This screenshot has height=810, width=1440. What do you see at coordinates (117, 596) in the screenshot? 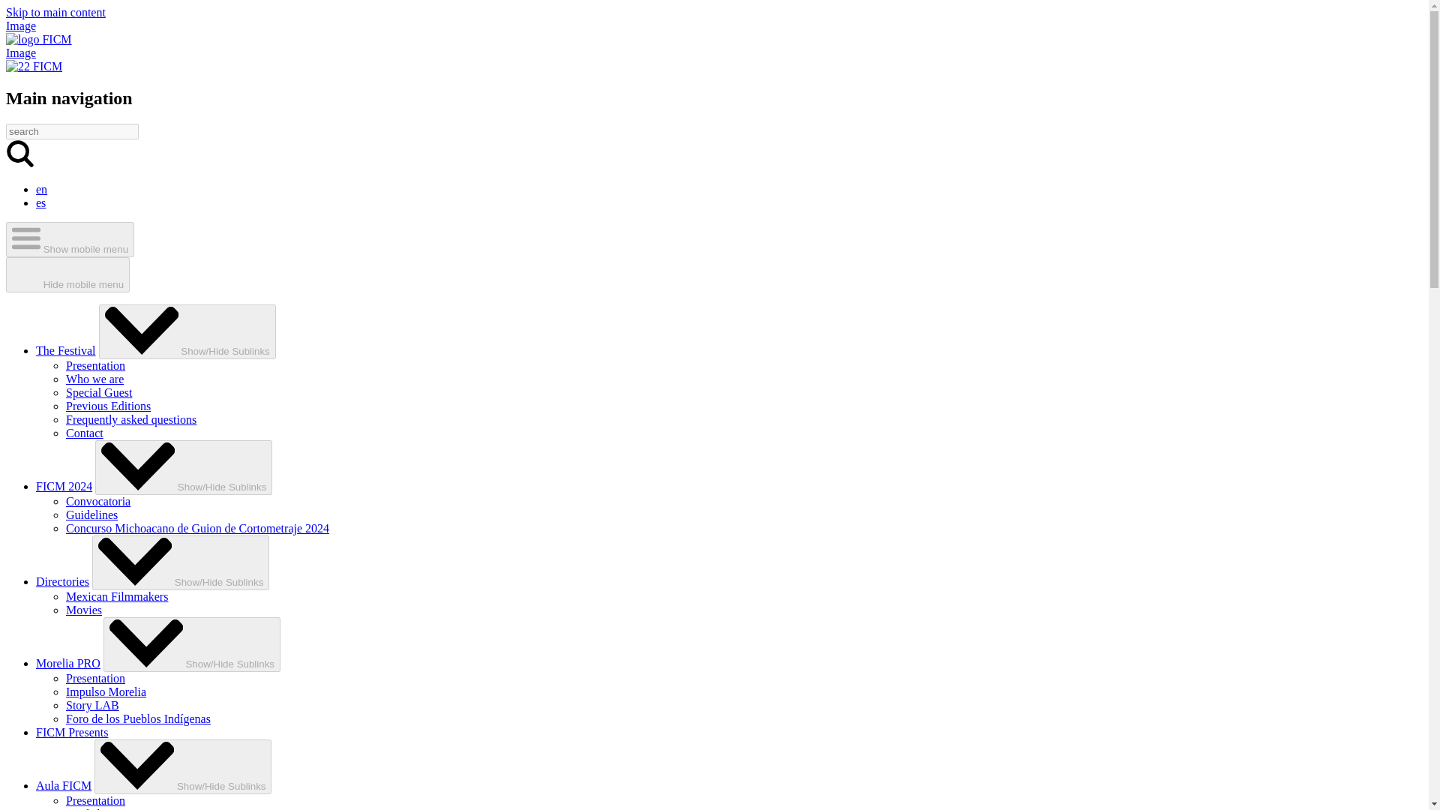
I see `Mexican Filmmakers` at bounding box center [117, 596].